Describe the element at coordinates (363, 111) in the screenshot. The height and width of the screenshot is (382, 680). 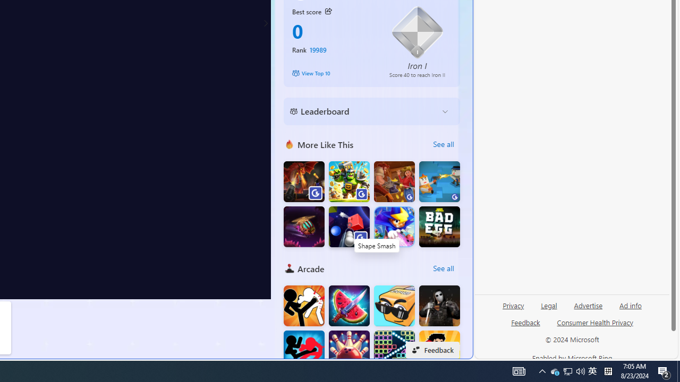
I see `Leaderboard` at that location.